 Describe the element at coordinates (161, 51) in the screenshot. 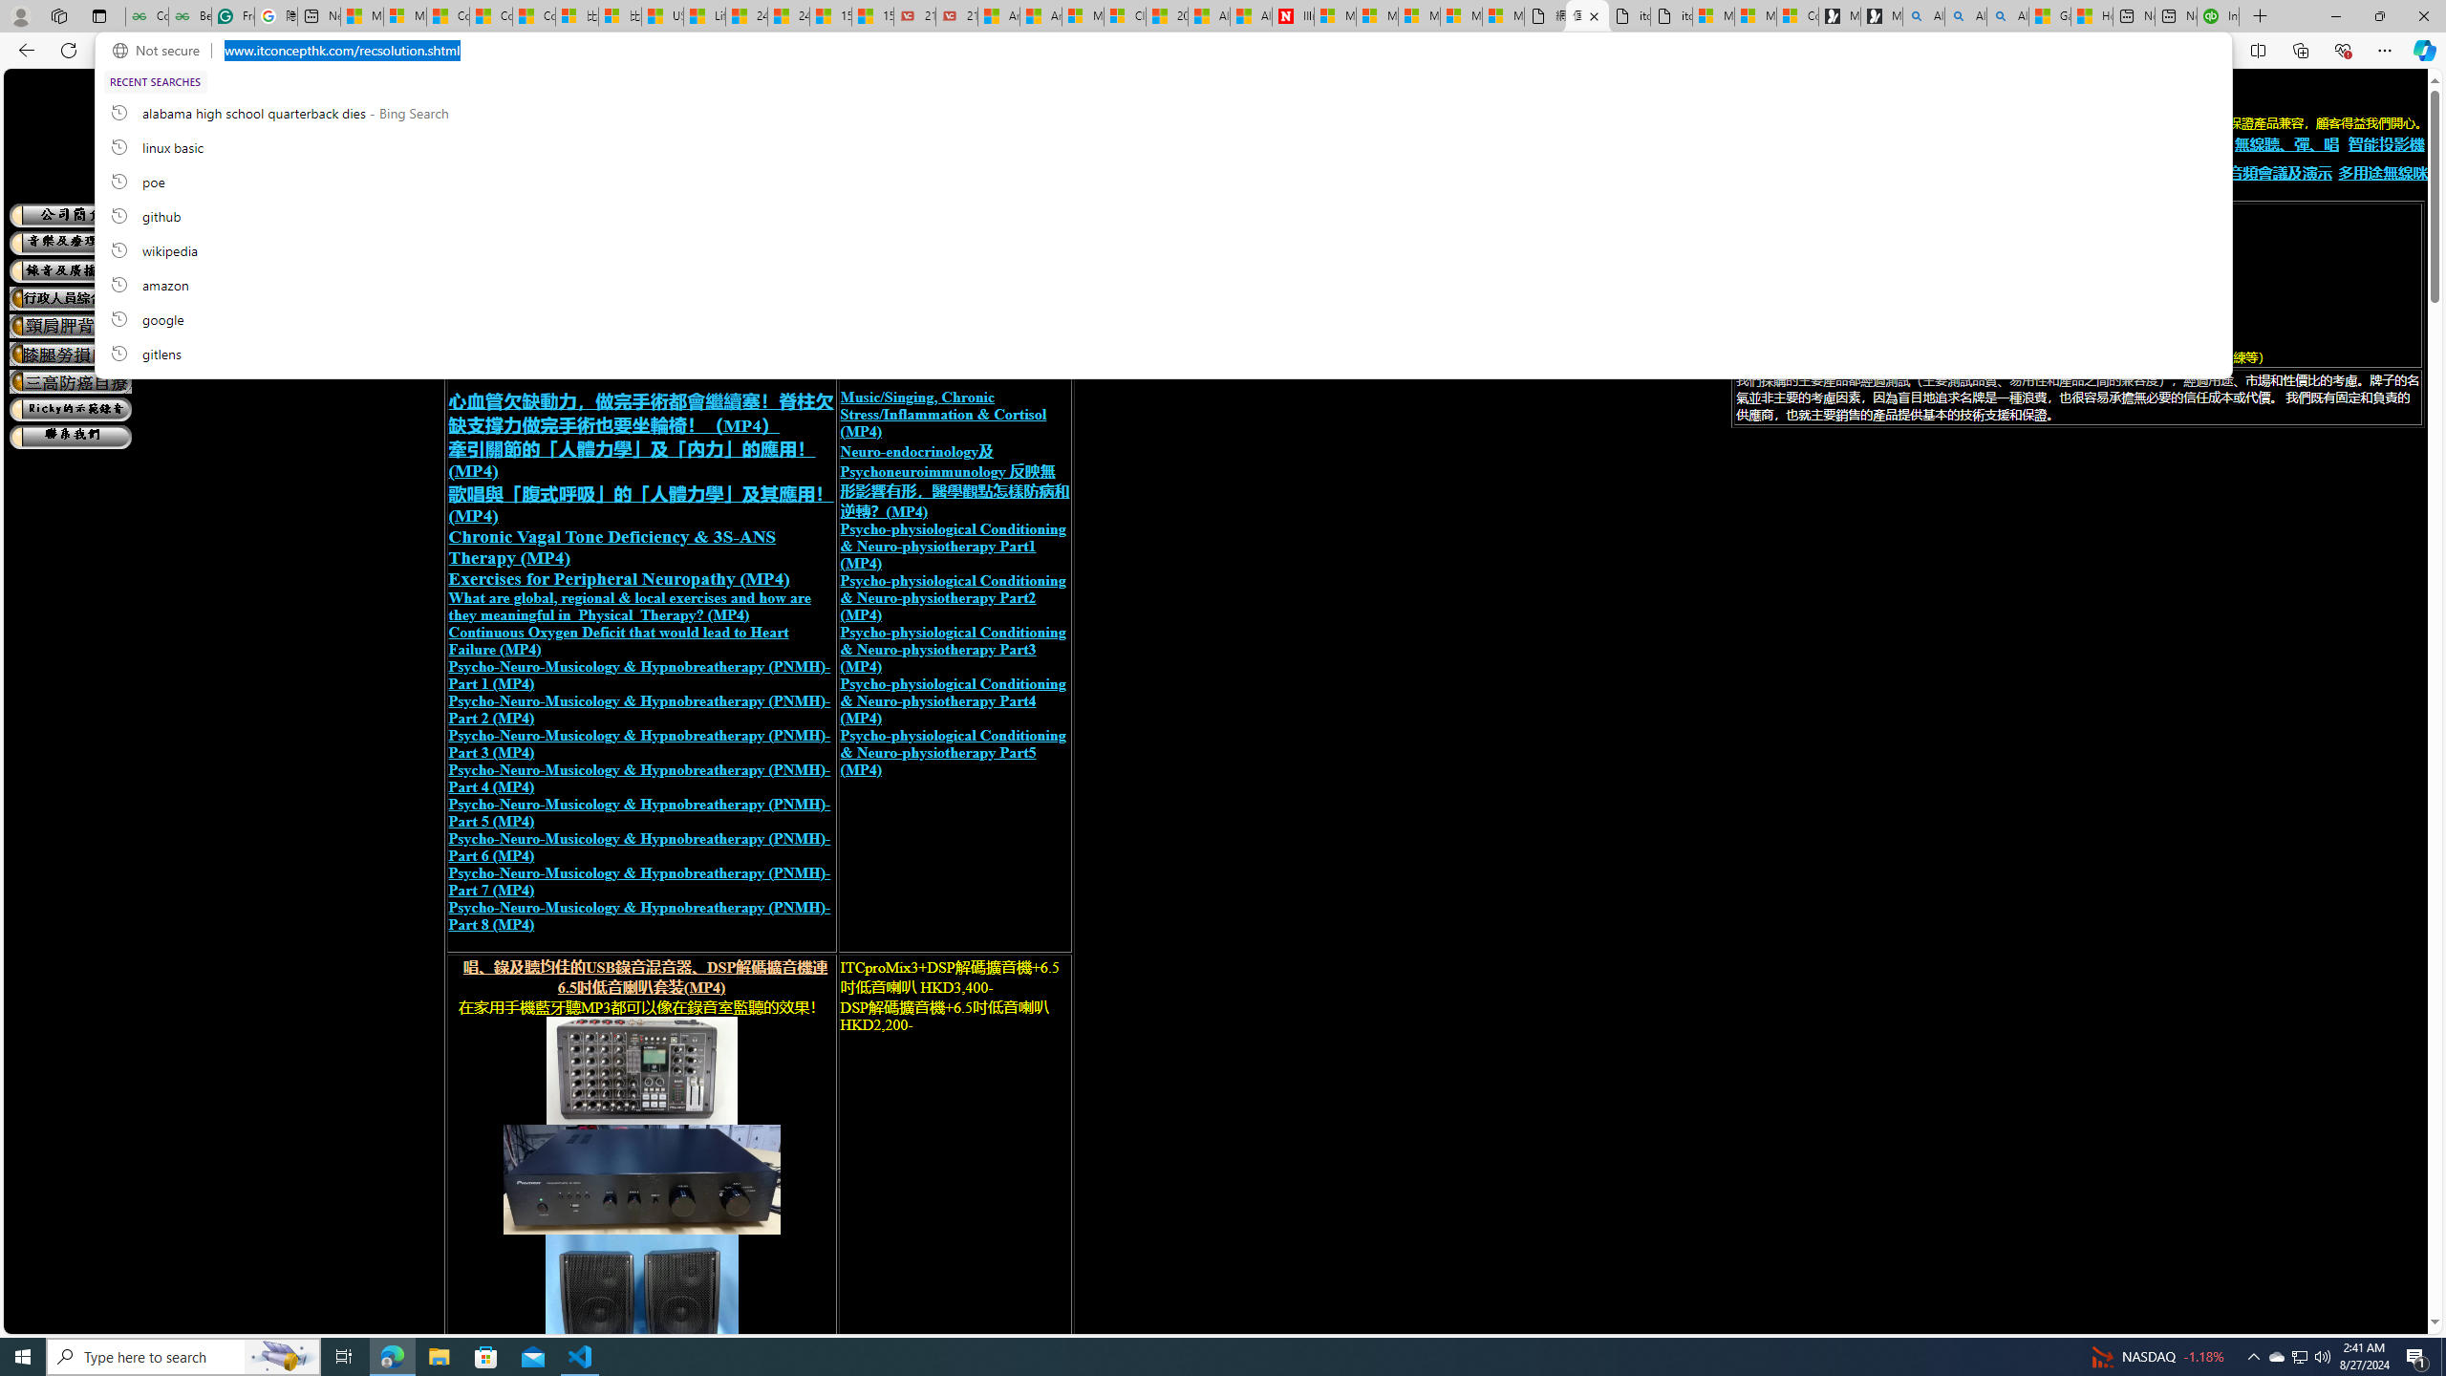

I see `Not secure` at that location.